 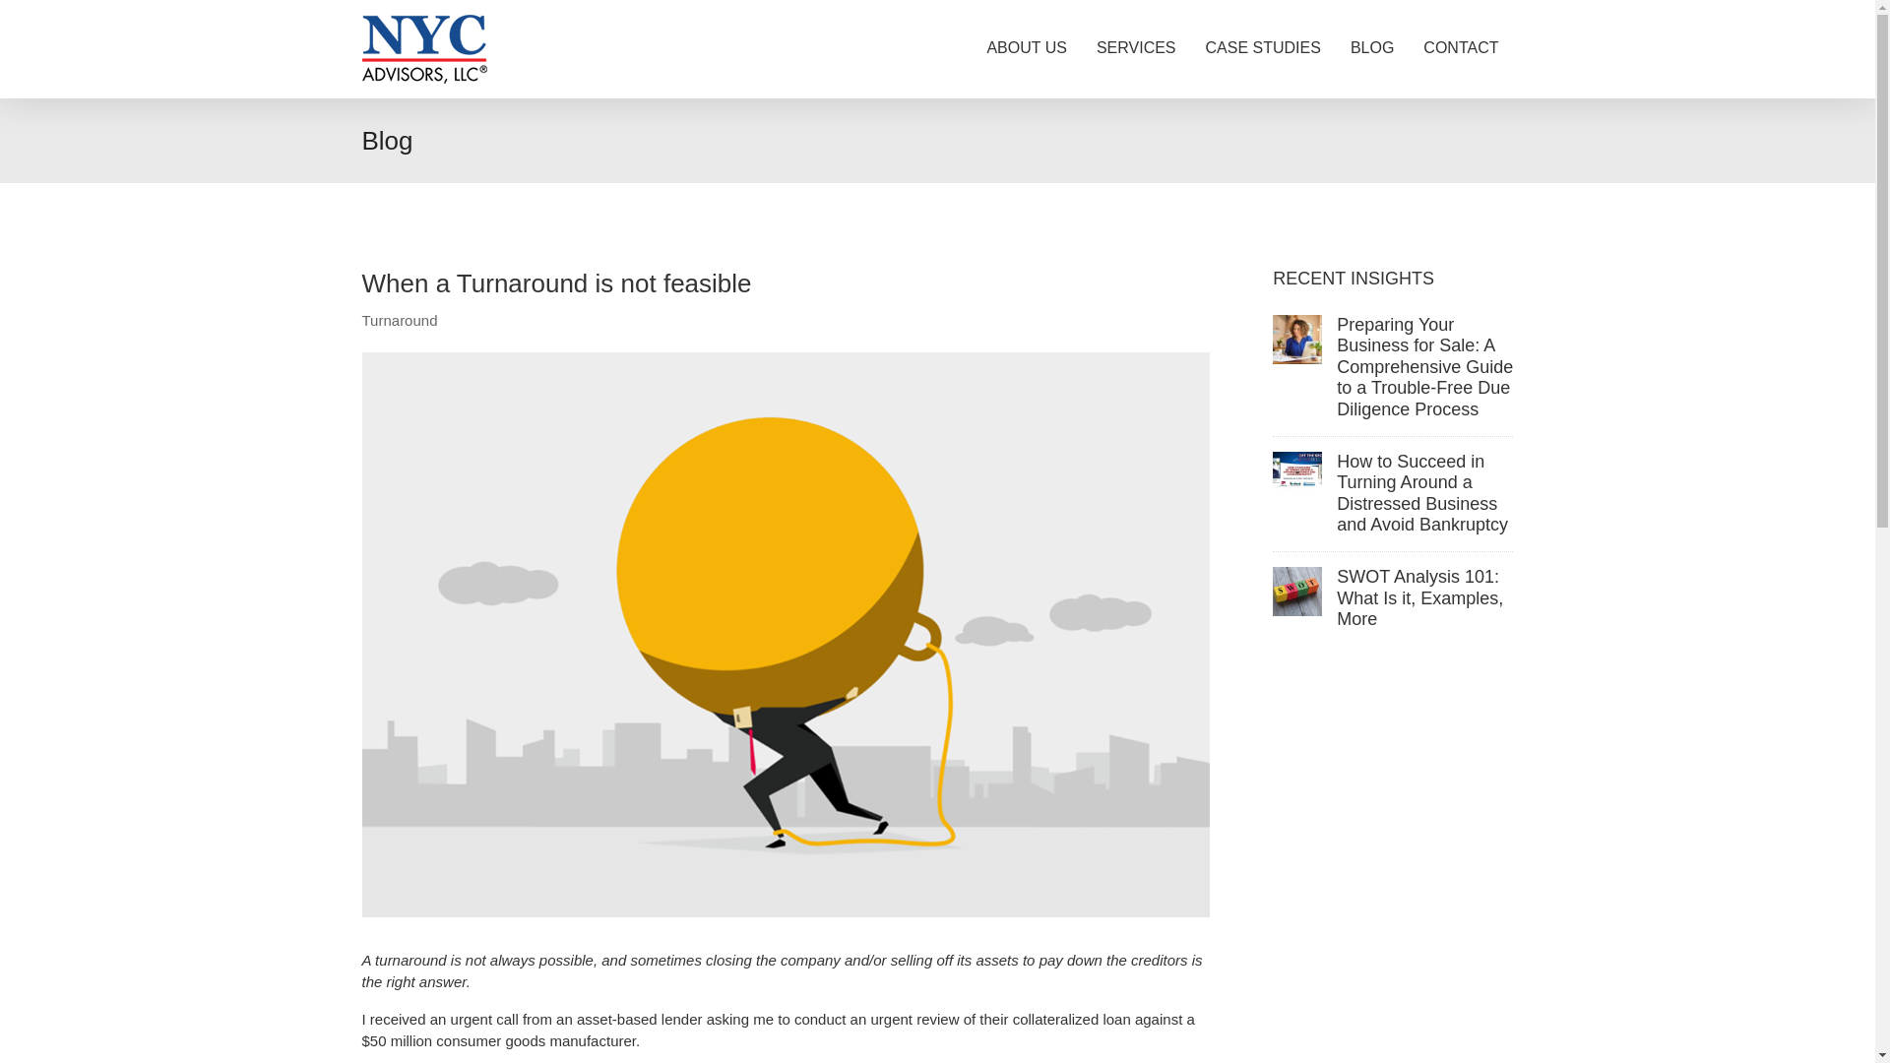 What do you see at coordinates (1263, 48) in the screenshot?
I see `CASE STUDIES` at bounding box center [1263, 48].